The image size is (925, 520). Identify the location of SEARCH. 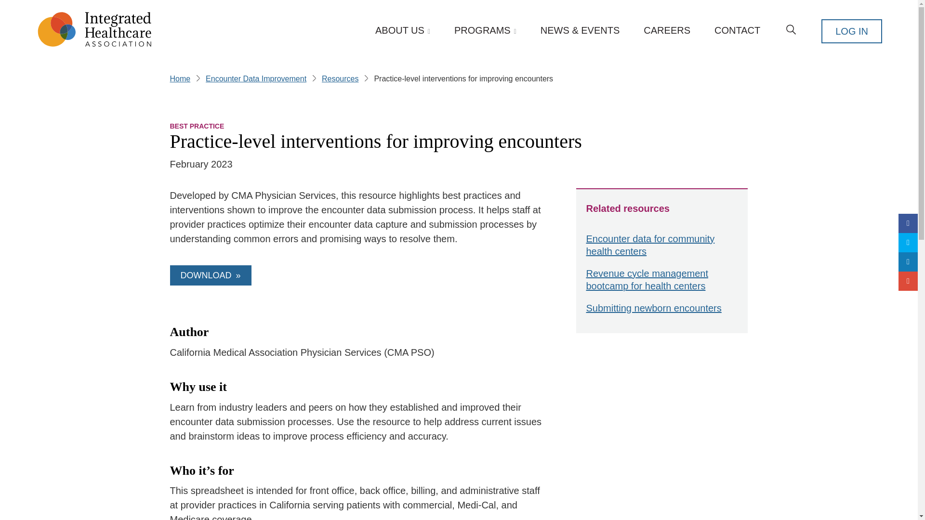
(791, 31).